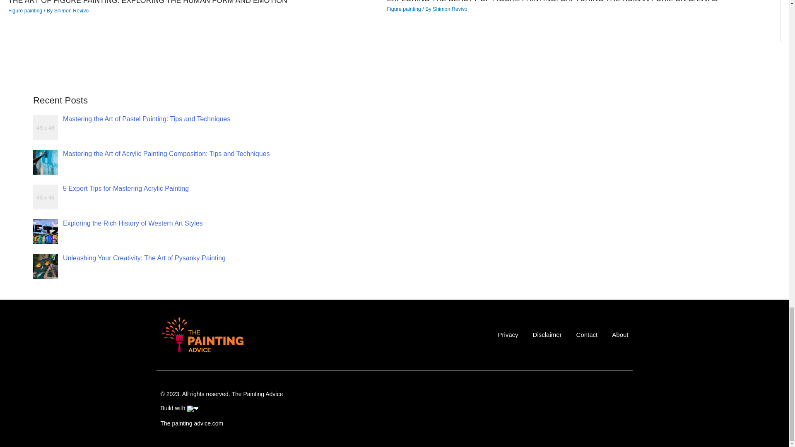 The height and width of the screenshot is (447, 795). Describe the element at coordinates (450, 9) in the screenshot. I see `Shimon Revivo` at that location.